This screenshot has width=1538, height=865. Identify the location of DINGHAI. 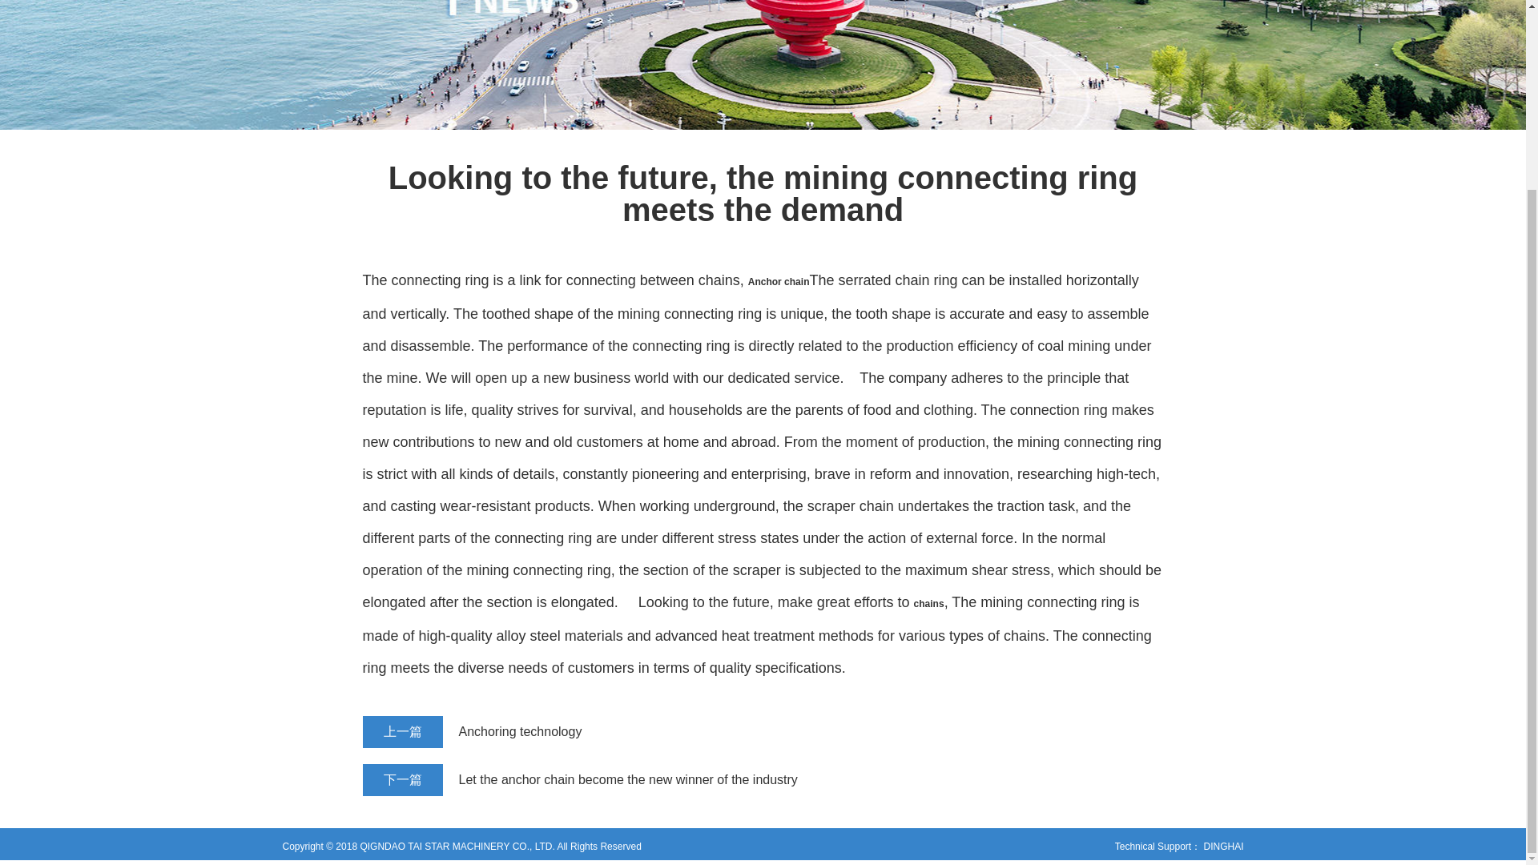
(1222, 846).